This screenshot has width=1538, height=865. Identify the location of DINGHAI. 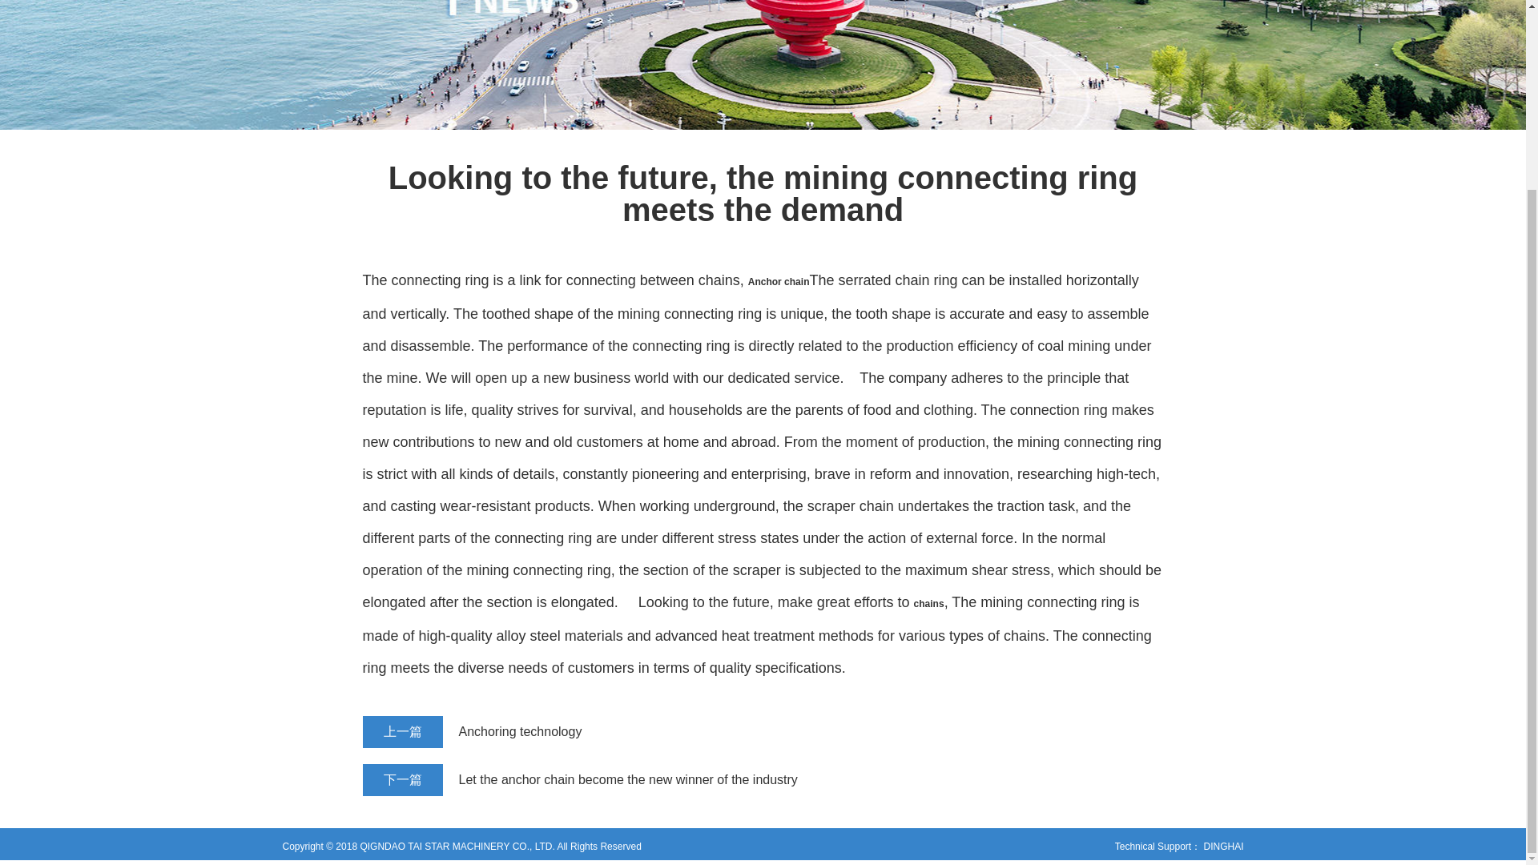
(1222, 846).